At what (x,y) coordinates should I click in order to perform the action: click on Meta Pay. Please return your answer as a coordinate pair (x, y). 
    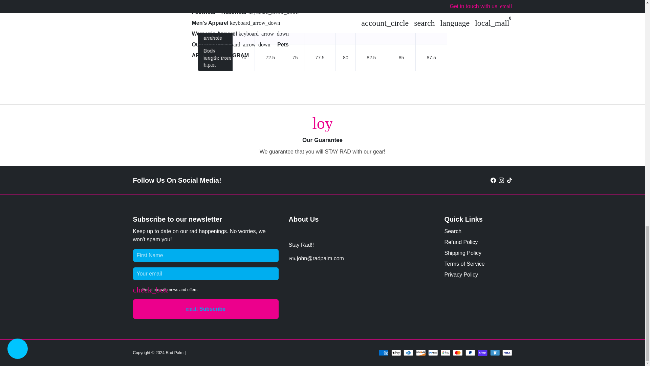
    Looking at the image, I should click on (433, 352).